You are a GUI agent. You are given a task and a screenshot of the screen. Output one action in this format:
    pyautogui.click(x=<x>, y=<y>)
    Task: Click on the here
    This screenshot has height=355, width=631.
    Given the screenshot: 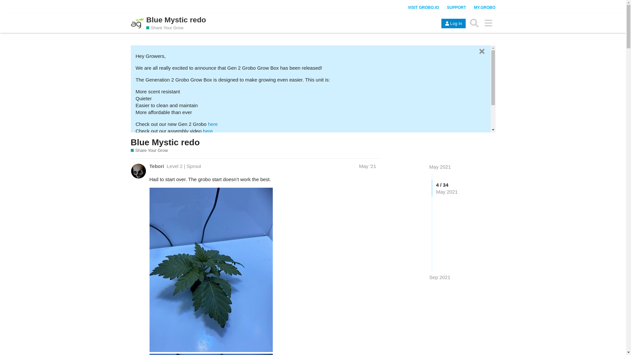 What is the action you would take?
    pyautogui.click(x=208, y=131)
    